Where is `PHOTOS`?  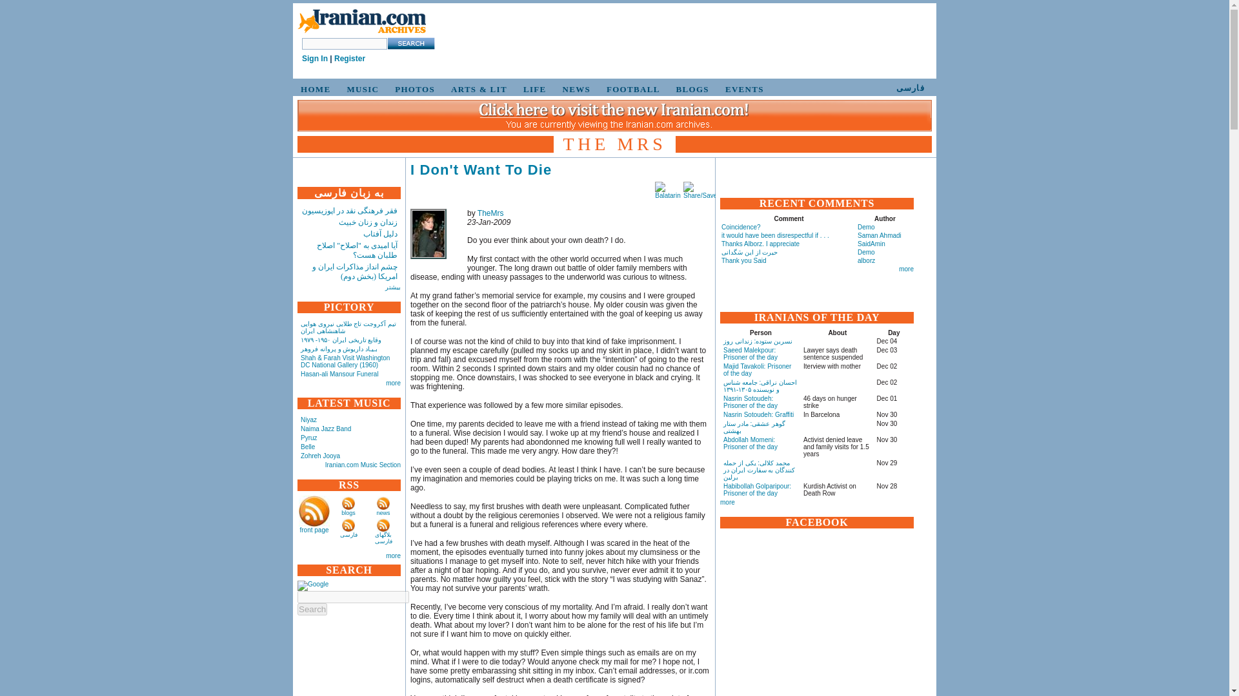
PHOTOS is located at coordinates (412, 89).